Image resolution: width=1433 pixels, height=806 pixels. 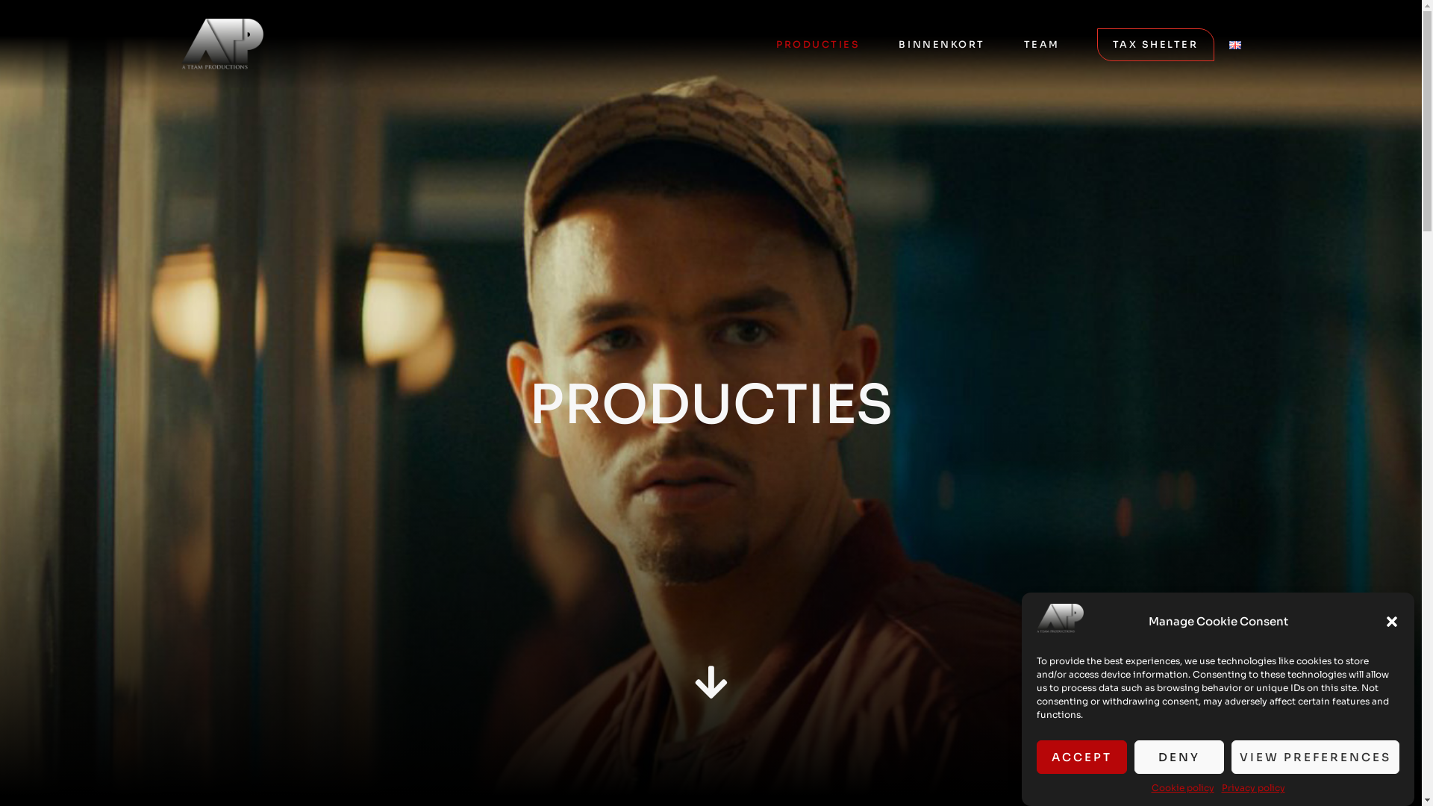 What do you see at coordinates (1042, 45) in the screenshot?
I see `TEAM` at bounding box center [1042, 45].